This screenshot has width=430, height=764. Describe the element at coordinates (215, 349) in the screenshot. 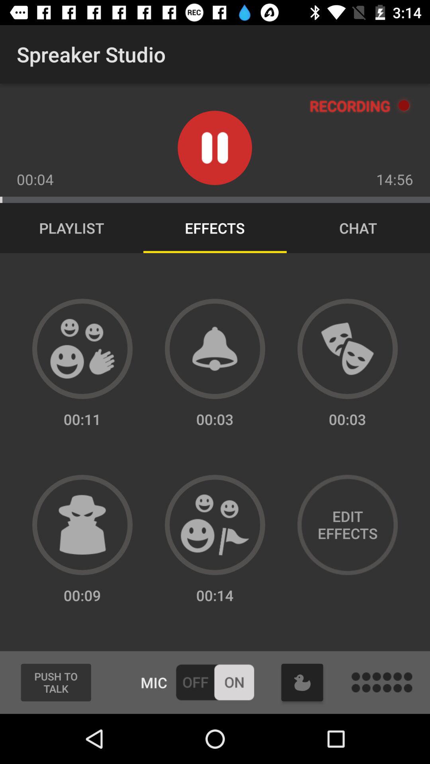

I see `incorporate a bell-ringing sound` at that location.